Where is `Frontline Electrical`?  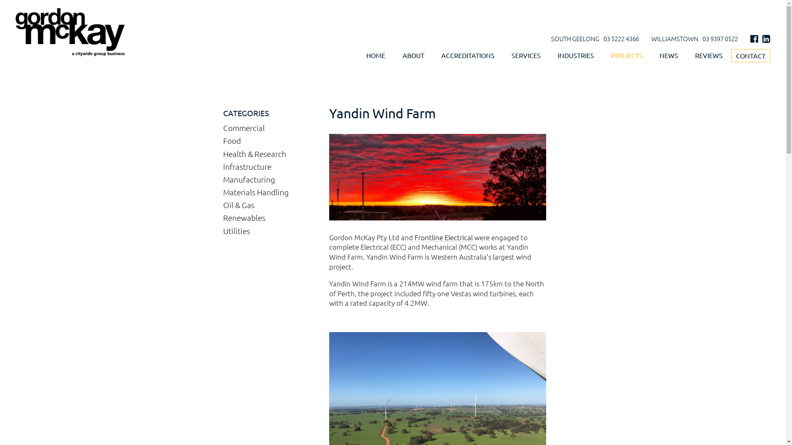
Frontline Electrical is located at coordinates (444, 237).